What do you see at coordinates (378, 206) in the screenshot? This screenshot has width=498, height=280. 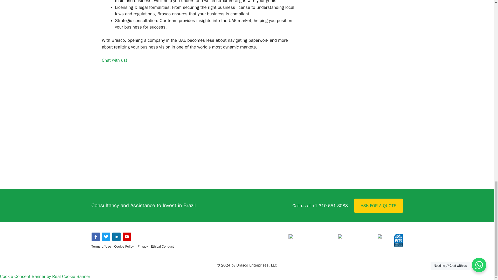 I see `ASK FOR A QUOTE` at bounding box center [378, 206].